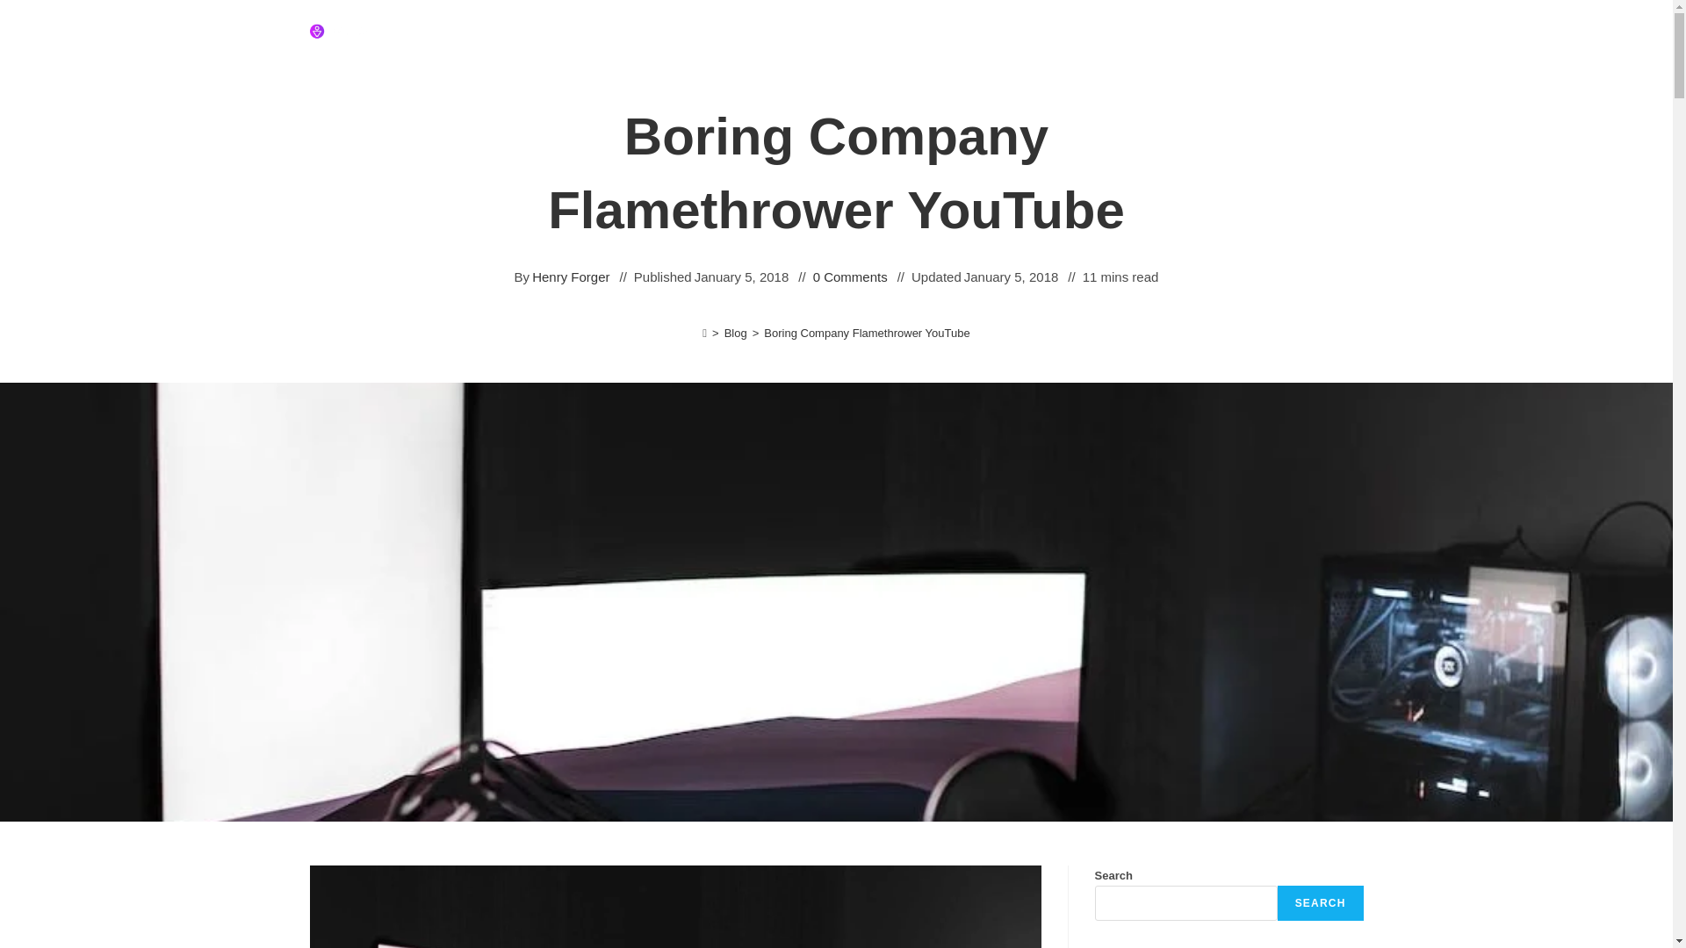  Describe the element at coordinates (866, 332) in the screenshot. I see `Boring Company Flamethrower YouTube` at that location.